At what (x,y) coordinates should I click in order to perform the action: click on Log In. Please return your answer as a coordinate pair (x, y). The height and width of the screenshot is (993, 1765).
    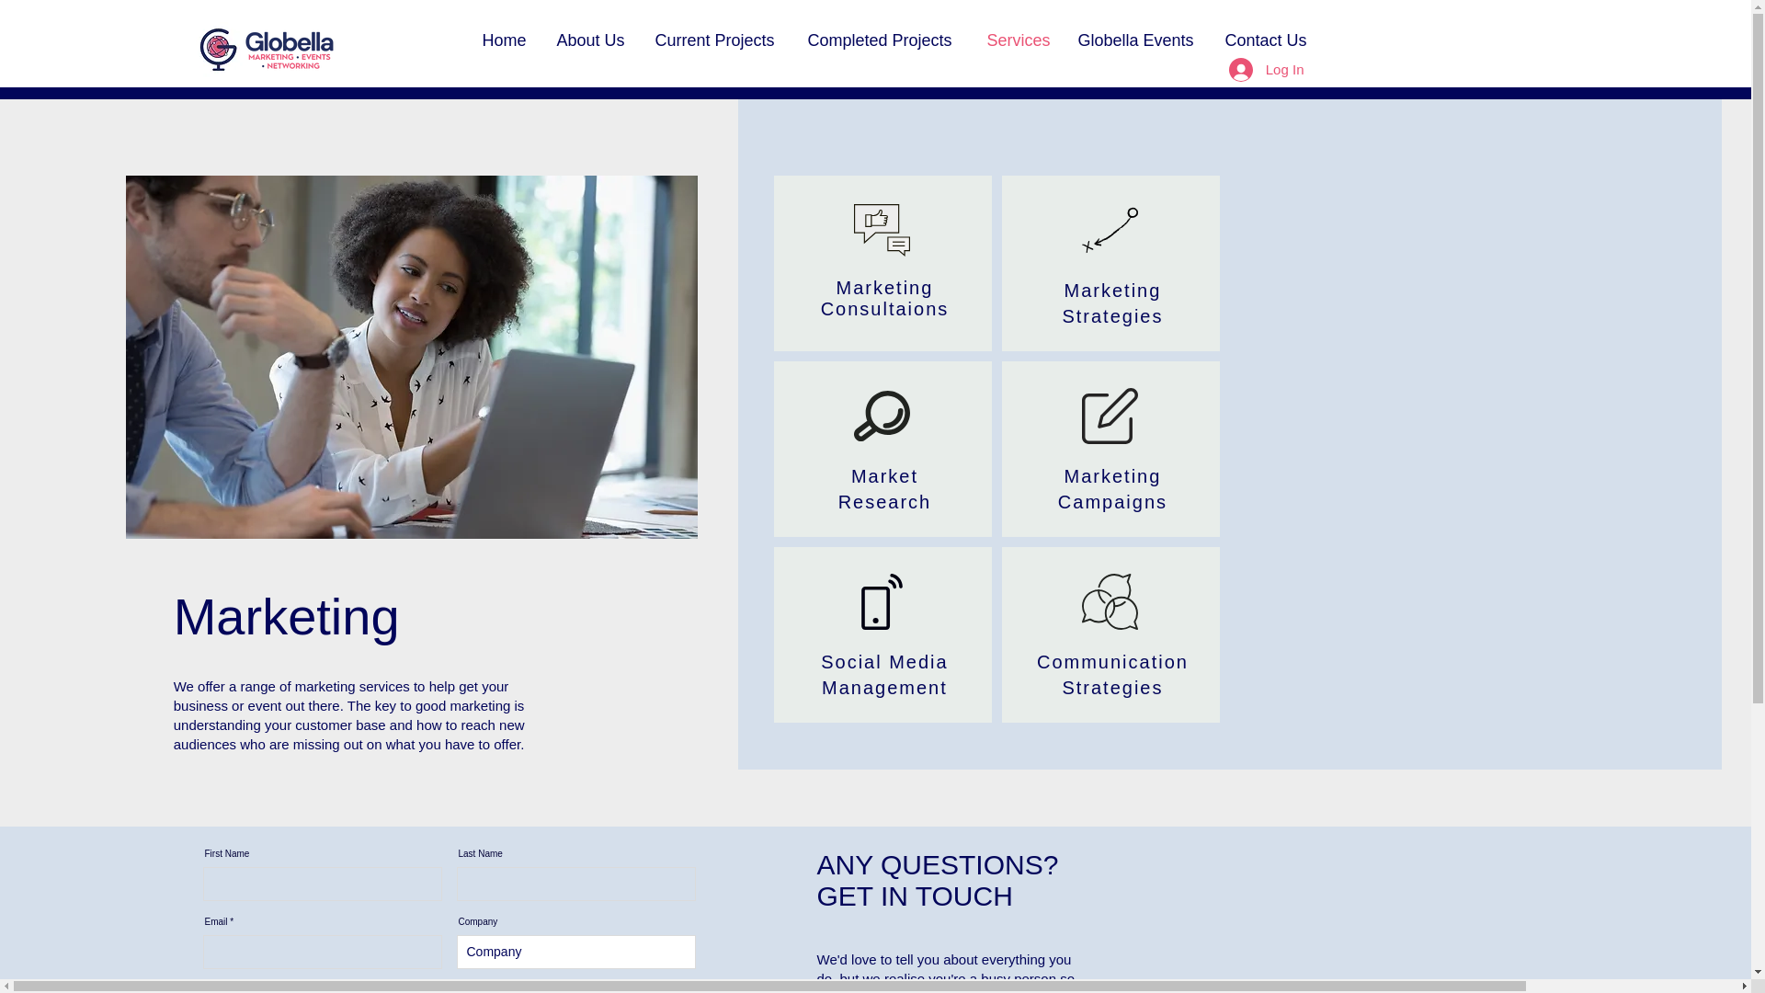
    Looking at the image, I should click on (1266, 68).